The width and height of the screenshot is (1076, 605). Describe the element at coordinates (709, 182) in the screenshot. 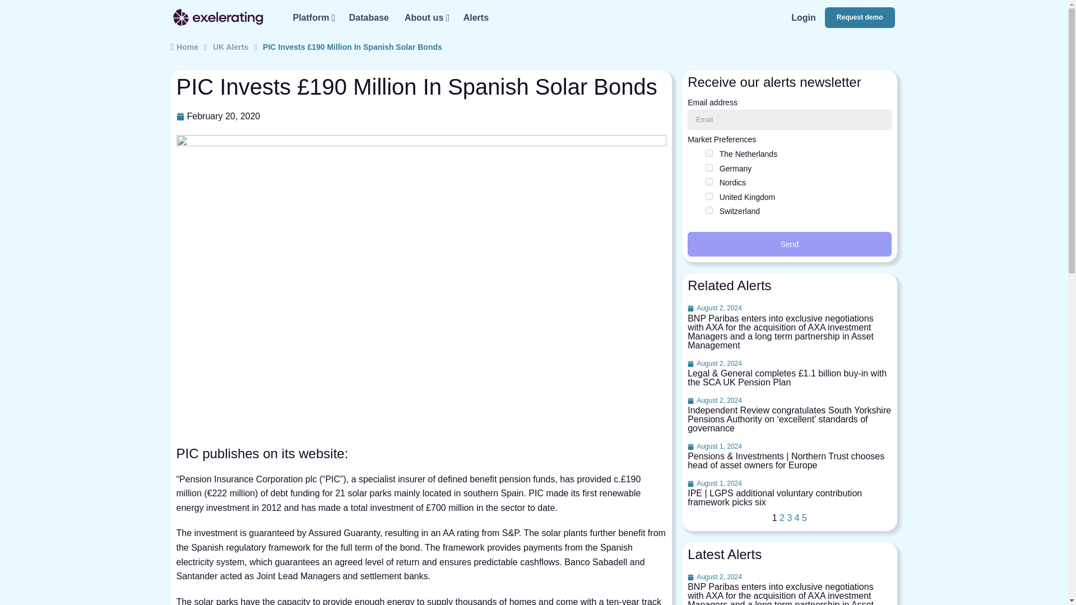

I see `4` at that location.